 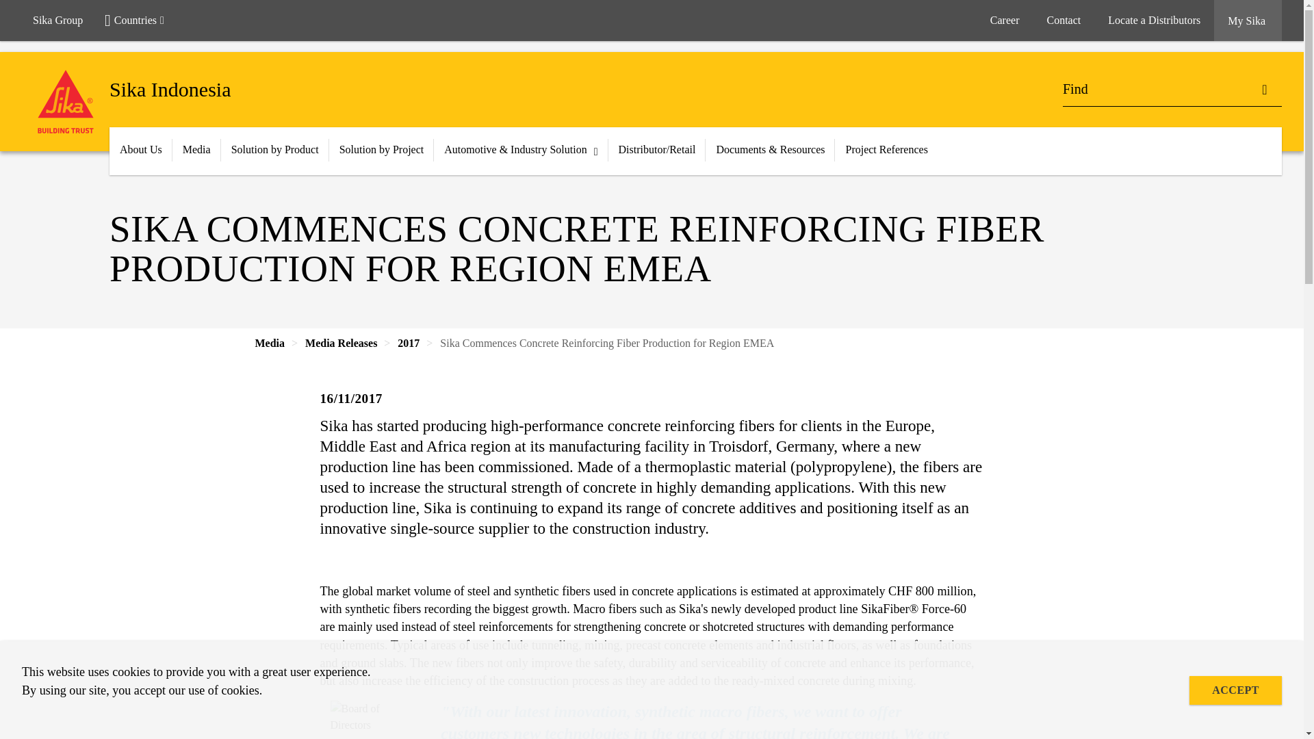 I want to click on Sika Group, so click(x=57, y=21).